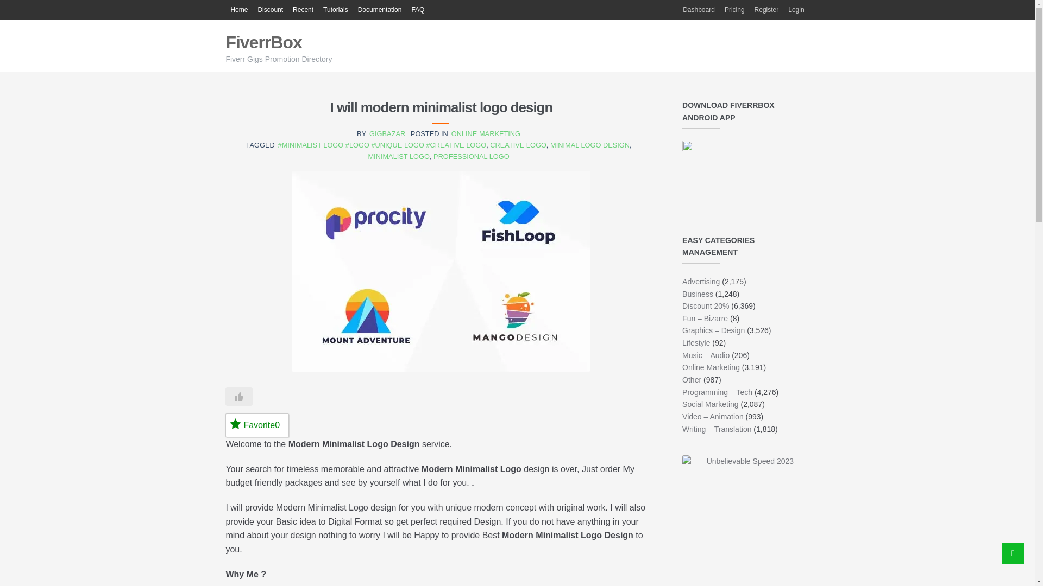 The height and width of the screenshot is (586, 1043). I want to click on Documentation, so click(380, 10).